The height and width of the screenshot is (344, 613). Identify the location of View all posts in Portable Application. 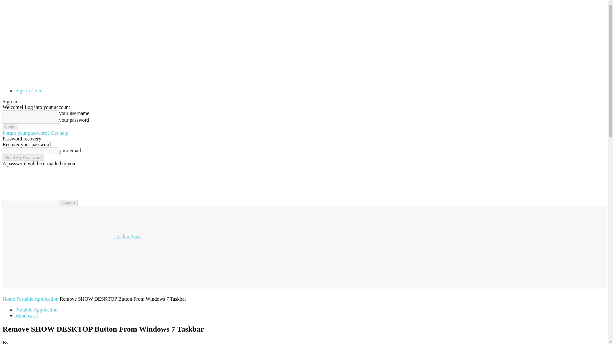
(37, 299).